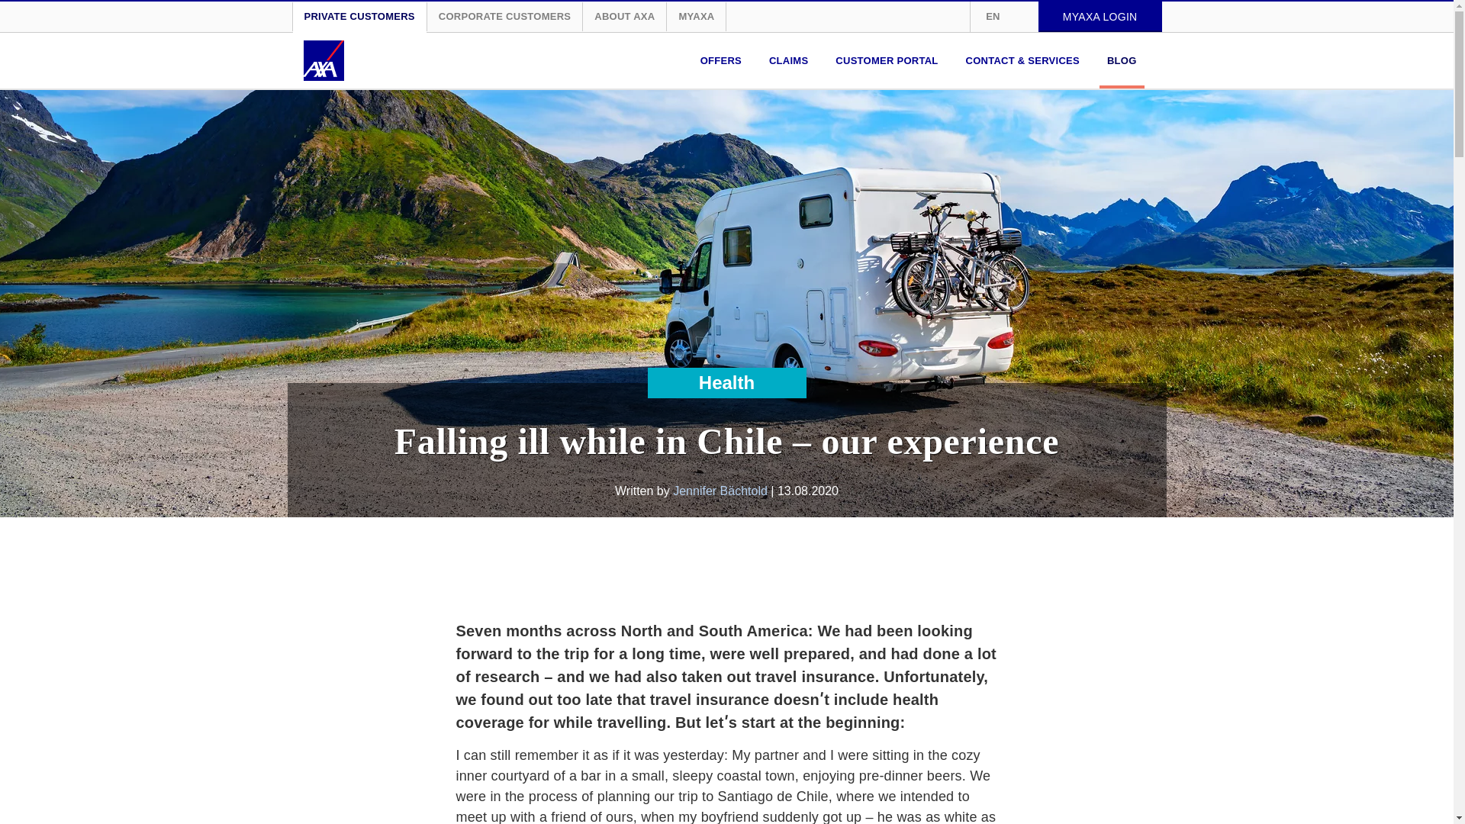 The width and height of the screenshot is (1465, 824). I want to click on CORPORATE CUSTOMERS, so click(504, 17).